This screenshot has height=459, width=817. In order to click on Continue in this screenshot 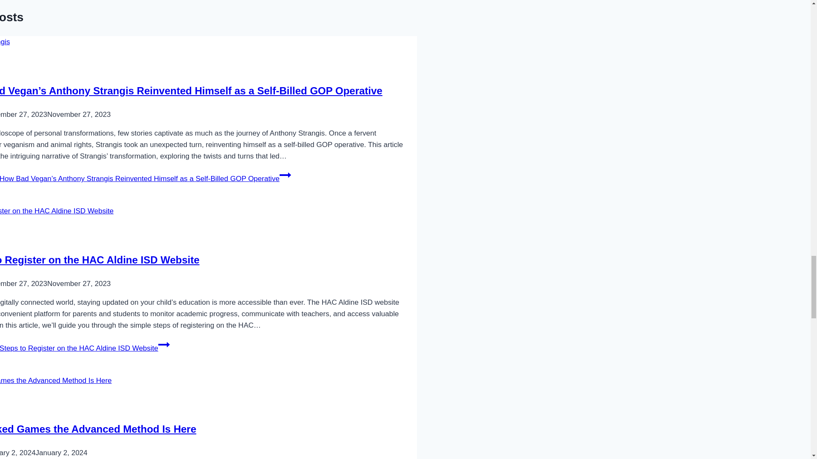, I will do `click(285, 175)`.